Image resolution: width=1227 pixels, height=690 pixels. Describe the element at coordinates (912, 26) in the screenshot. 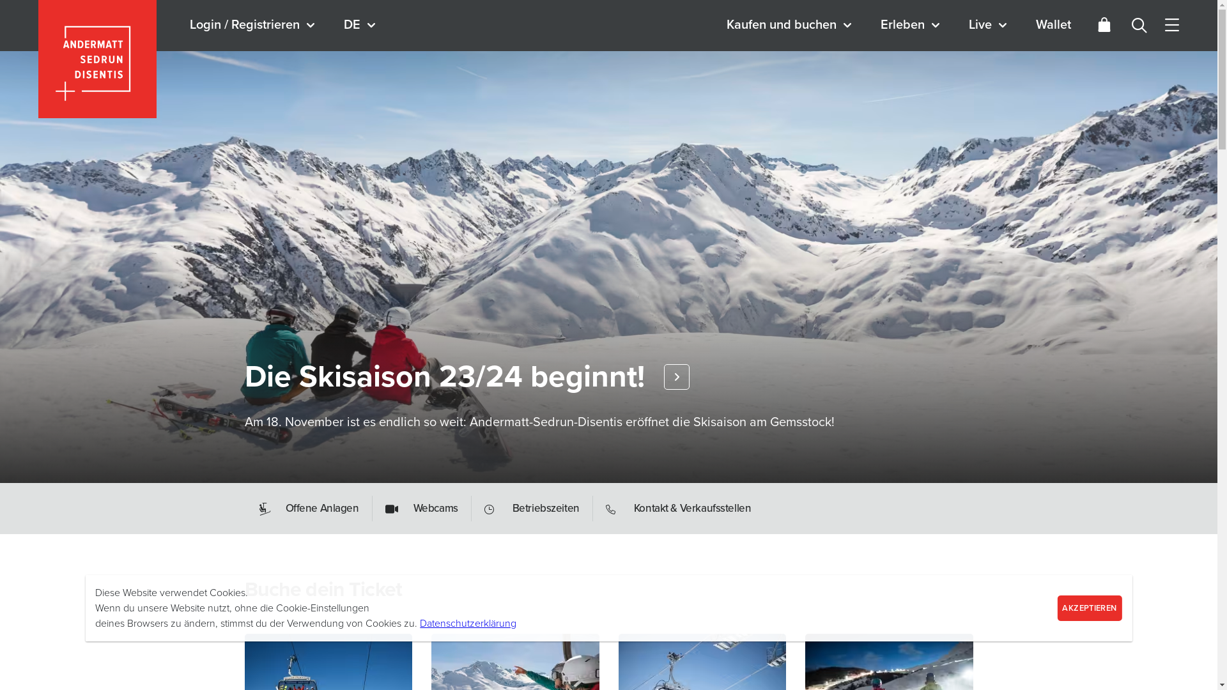

I see `Erleben` at that location.